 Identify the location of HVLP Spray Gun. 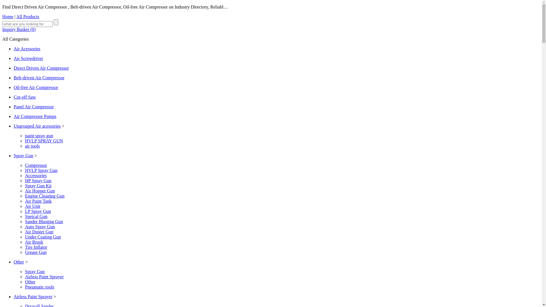
(41, 171).